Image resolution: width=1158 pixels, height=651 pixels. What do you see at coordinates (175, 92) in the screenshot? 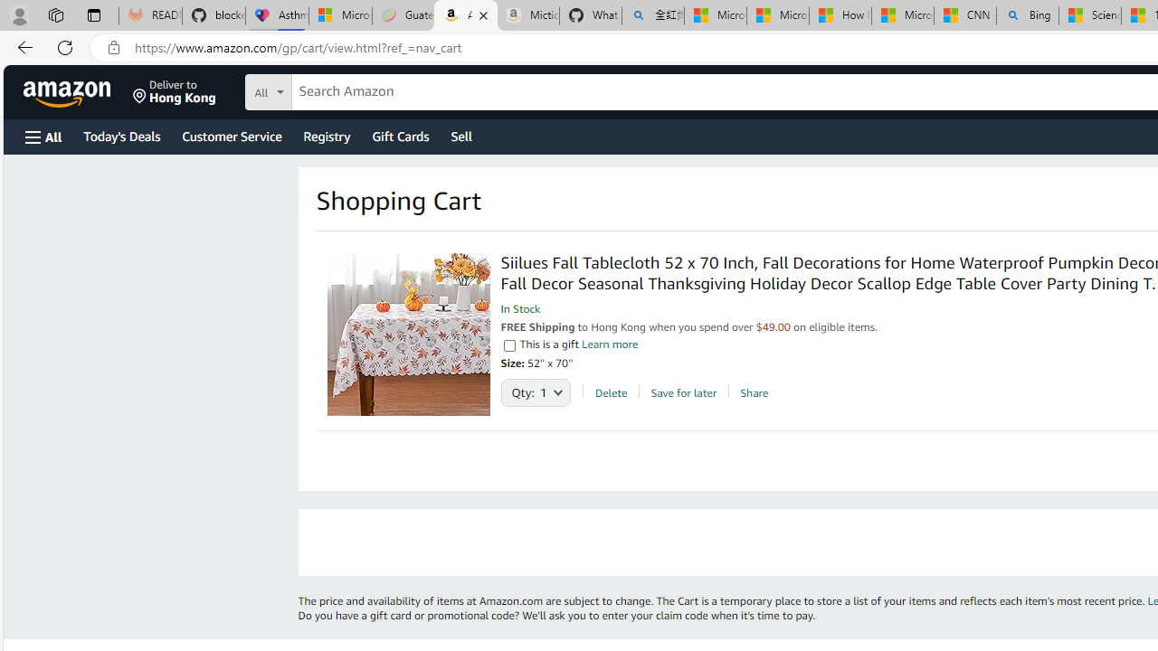
I see `Deliver to Hong Kong` at bounding box center [175, 92].